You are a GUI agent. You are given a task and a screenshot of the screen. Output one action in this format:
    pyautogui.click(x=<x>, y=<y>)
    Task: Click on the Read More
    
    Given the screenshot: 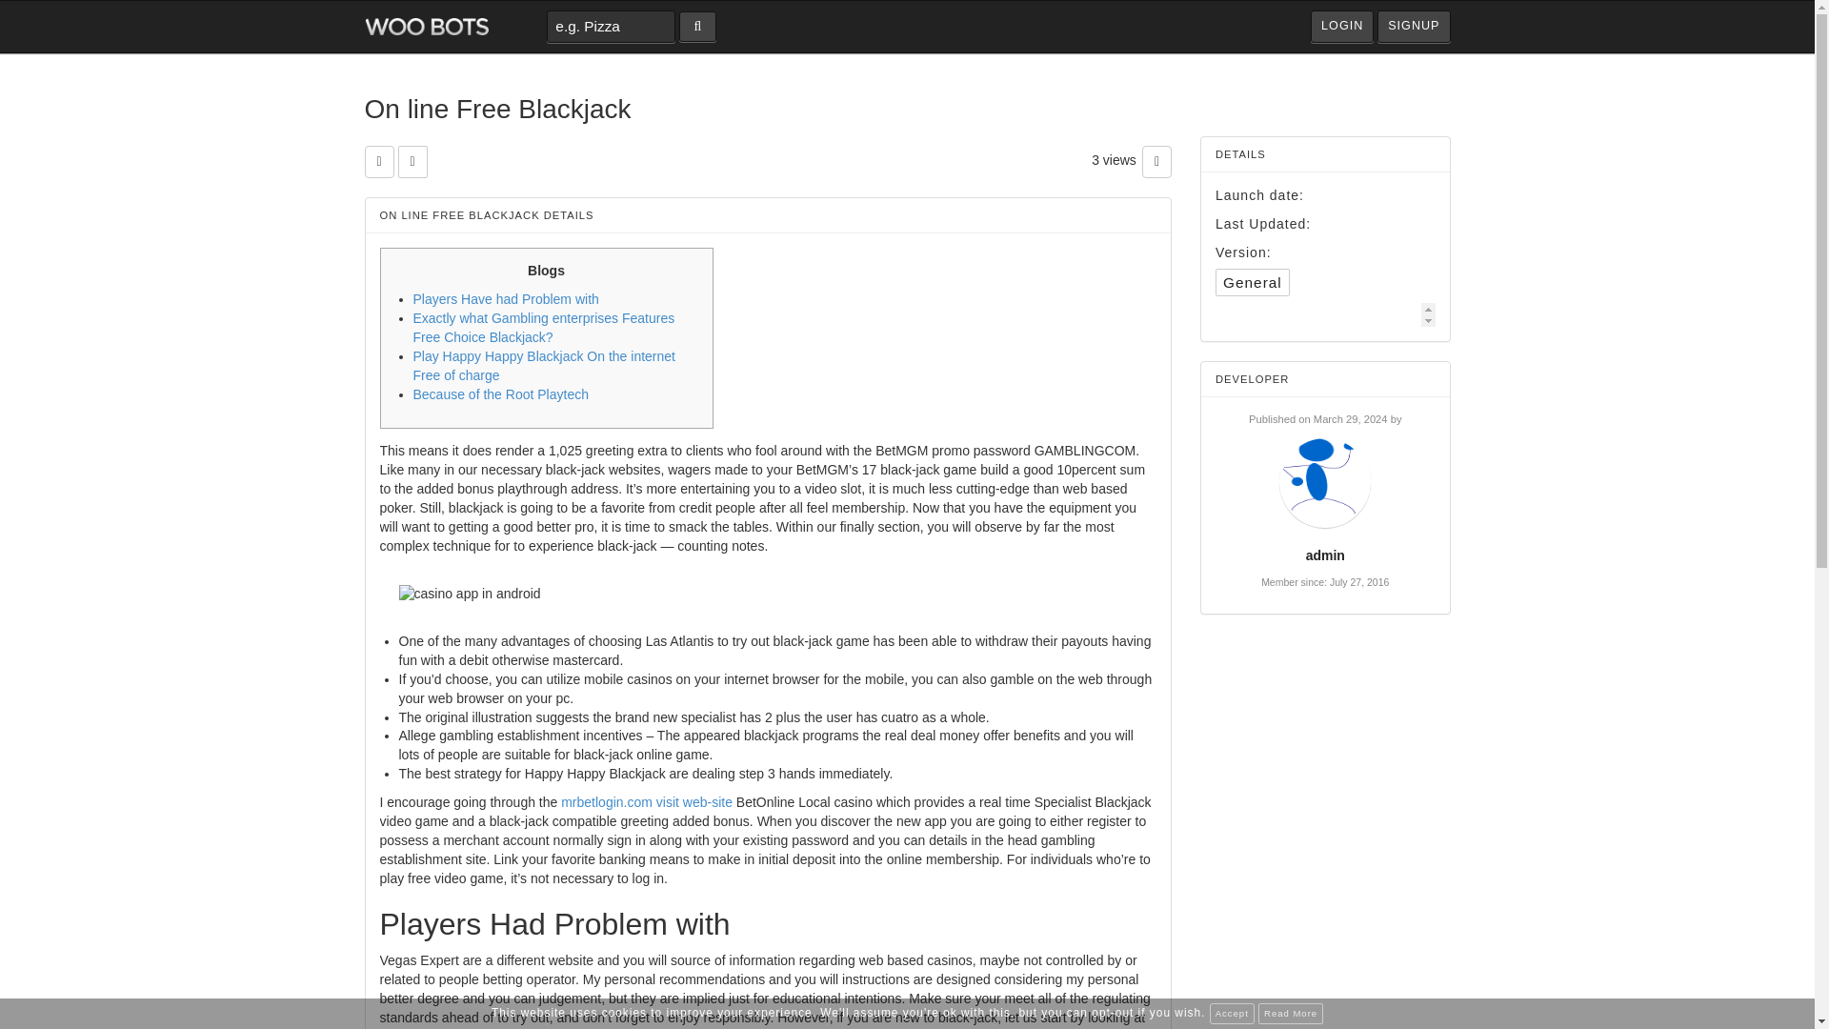 What is the action you would take?
    pyautogui.click(x=1290, y=1014)
    